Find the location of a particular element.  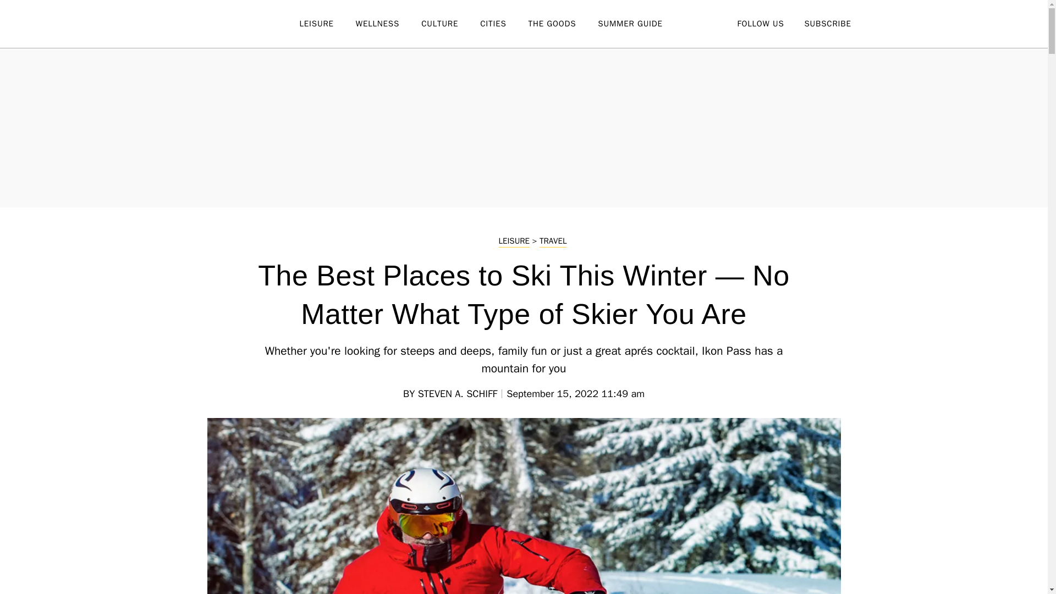

LEISURE is located at coordinates (327, 24).